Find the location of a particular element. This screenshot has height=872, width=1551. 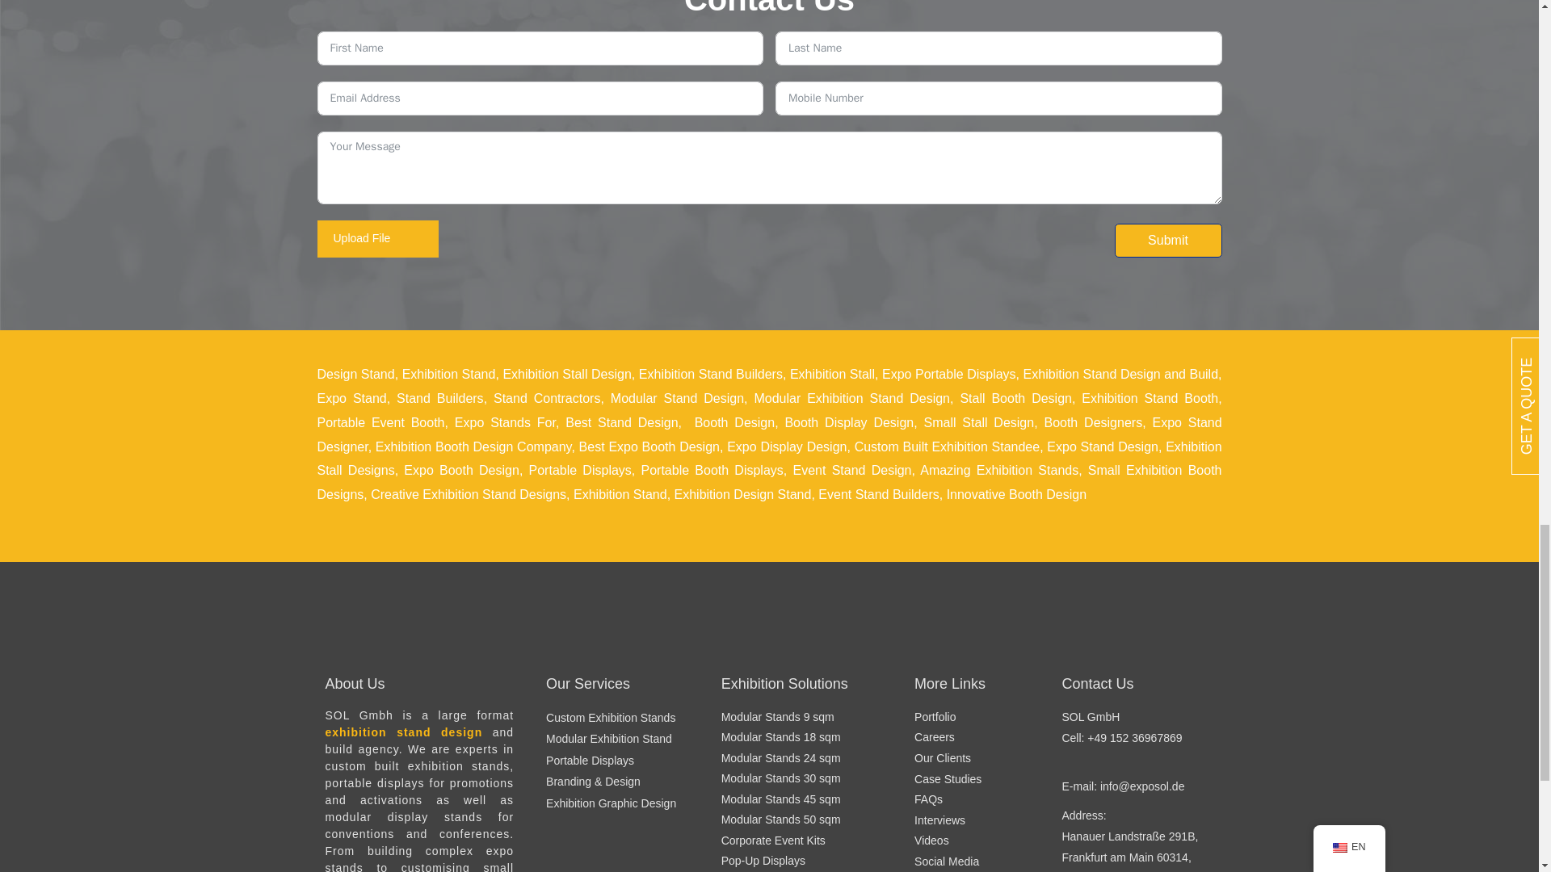

Stand Builders is located at coordinates (440, 398).